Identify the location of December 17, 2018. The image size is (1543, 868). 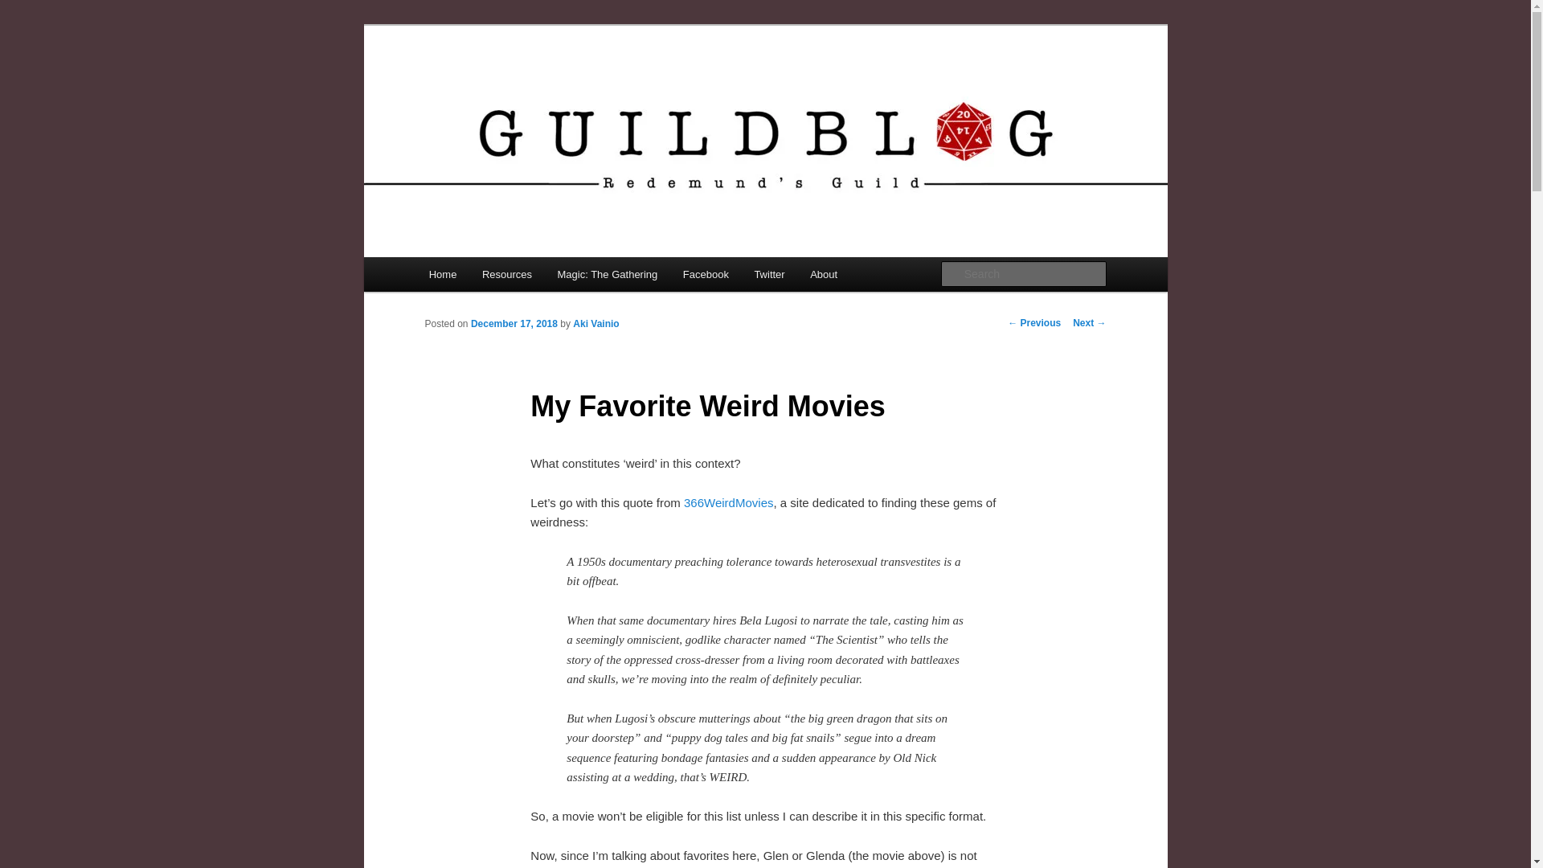
(514, 324).